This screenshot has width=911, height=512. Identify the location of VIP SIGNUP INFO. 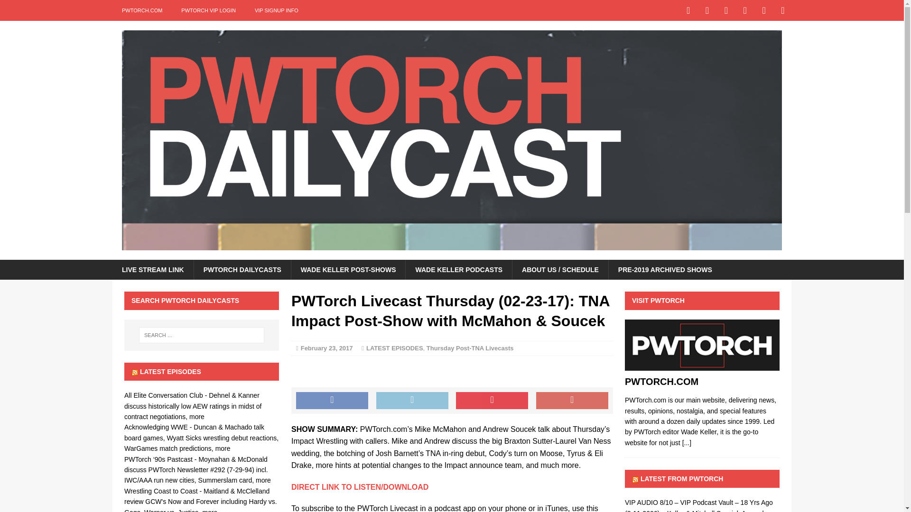
(276, 10).